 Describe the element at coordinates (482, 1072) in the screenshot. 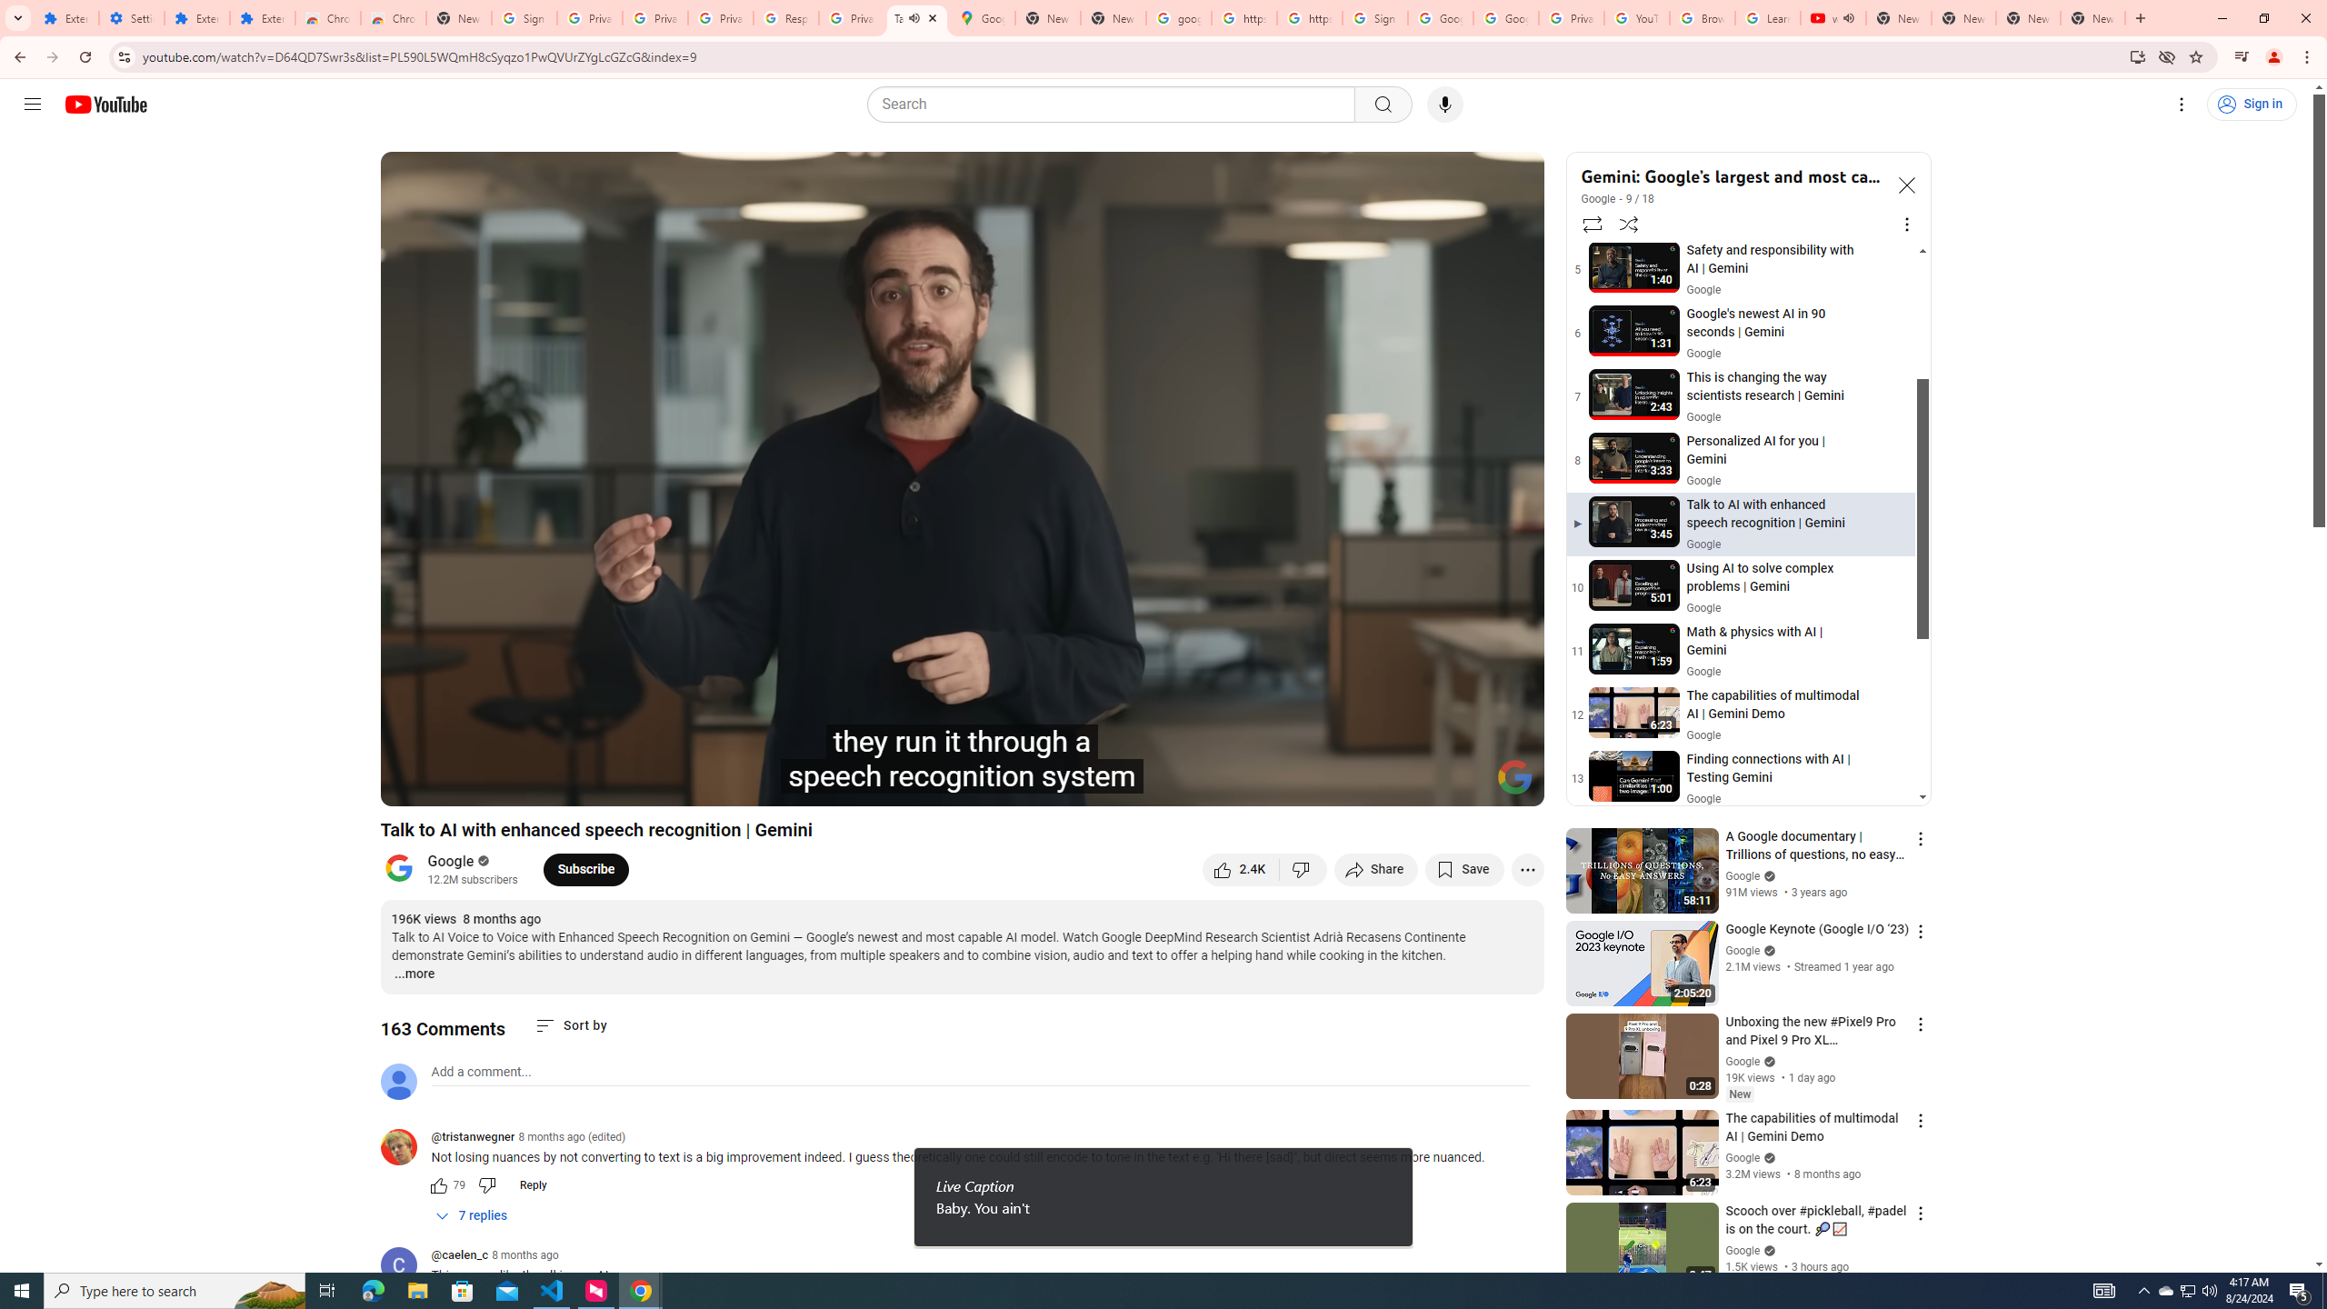

I see `AutomationID: simplebox-placeholder` at that location.